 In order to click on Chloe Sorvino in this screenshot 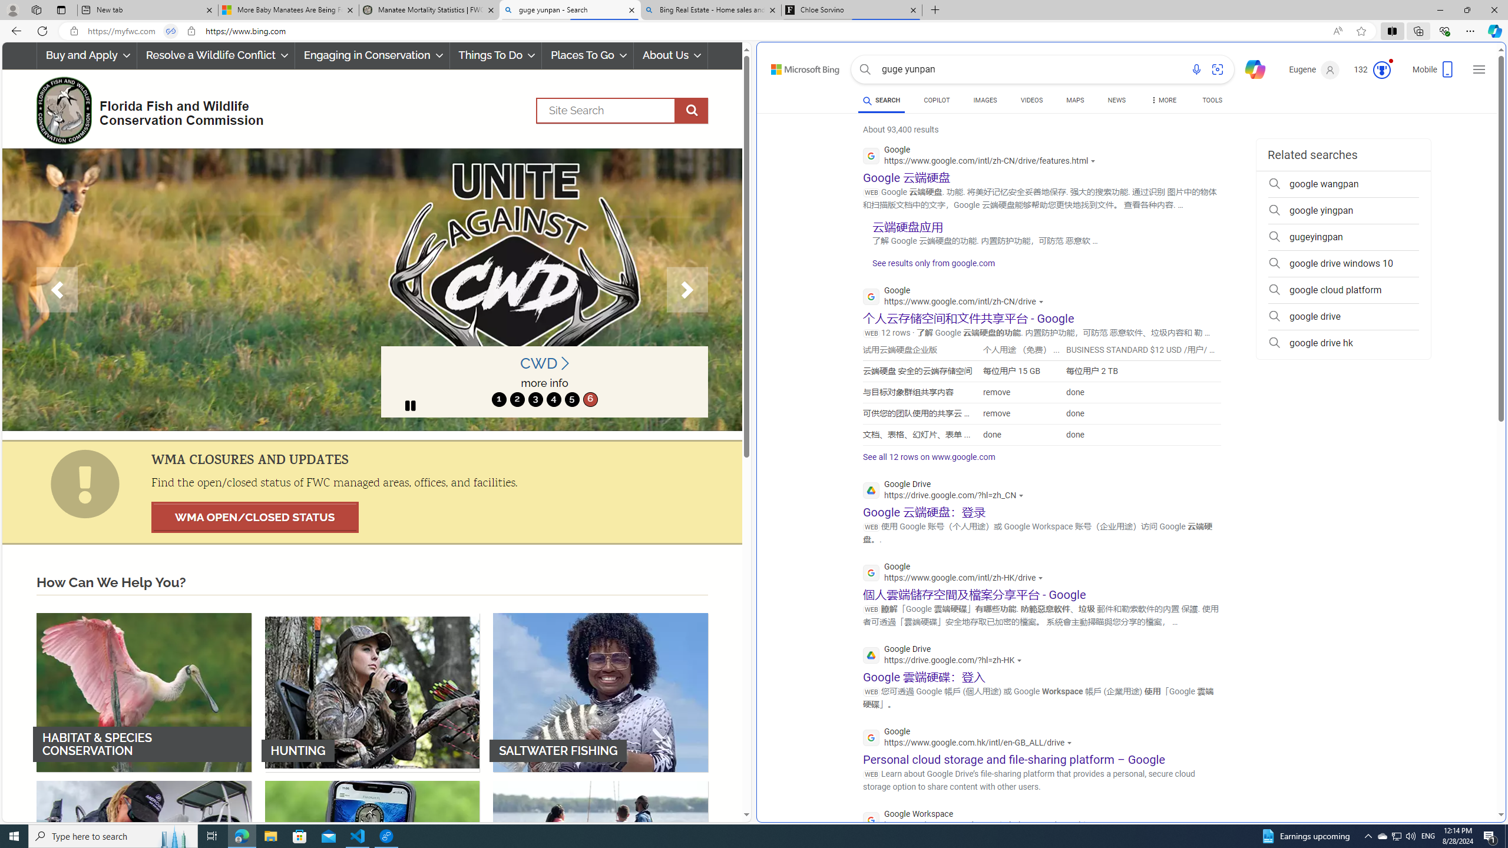, I will do `click(852, 10)`.